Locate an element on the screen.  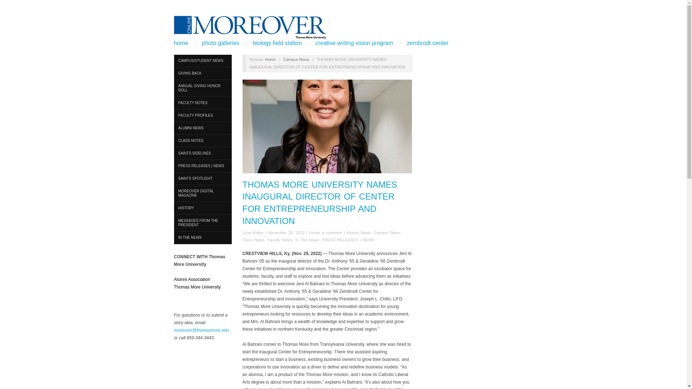
ANNUAL GIVING HONOR ROLL is located at coordinates (202, 88).